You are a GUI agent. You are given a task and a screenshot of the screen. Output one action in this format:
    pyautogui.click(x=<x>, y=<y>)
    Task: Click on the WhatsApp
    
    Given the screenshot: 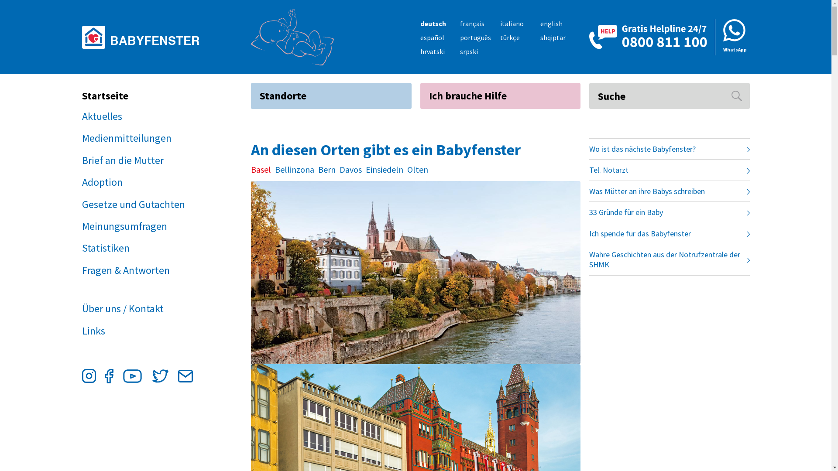 What is the action you would take?
    pyautogui.click(x=732, y=38)
    